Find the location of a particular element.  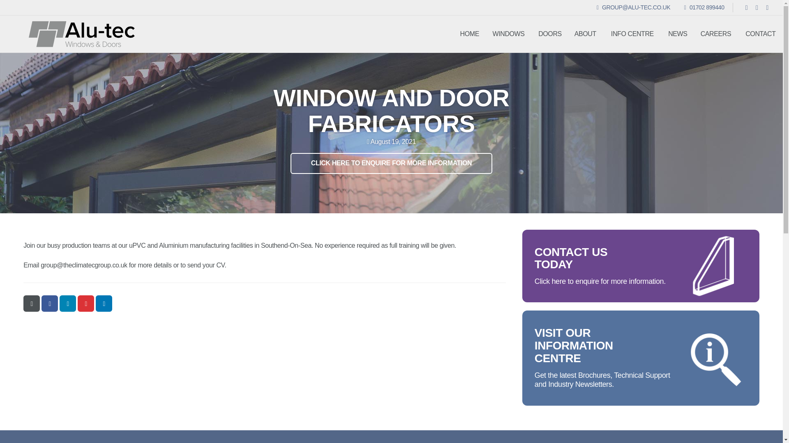

NEWS is located at coordinates (391, 163).